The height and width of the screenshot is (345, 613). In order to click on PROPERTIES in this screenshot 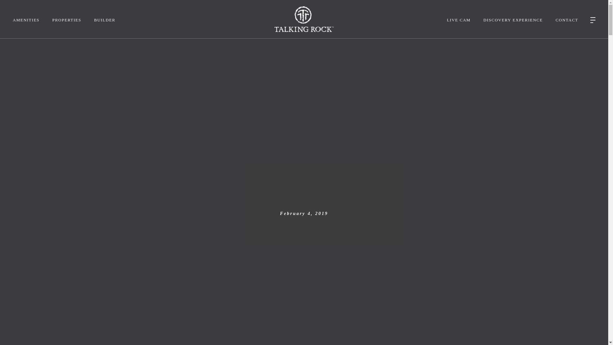, I will do `click(67, 20)`.